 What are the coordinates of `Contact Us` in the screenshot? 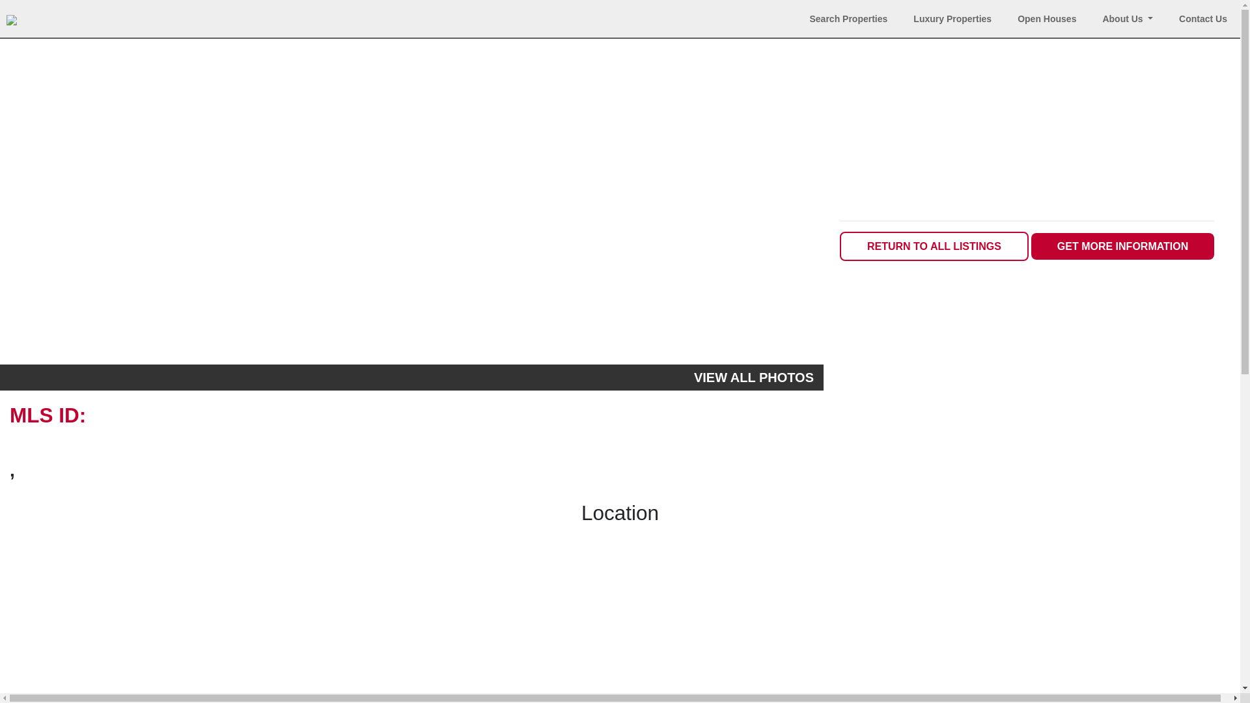 It's located at (1203, 19).